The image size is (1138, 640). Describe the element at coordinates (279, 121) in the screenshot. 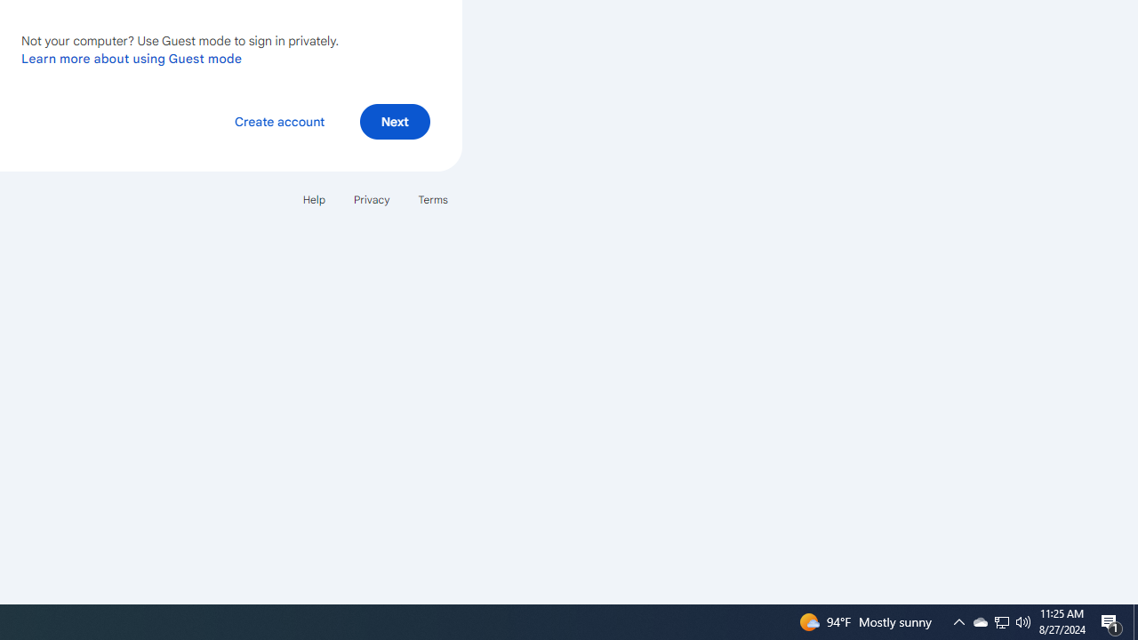

I see `Create account` at that location.